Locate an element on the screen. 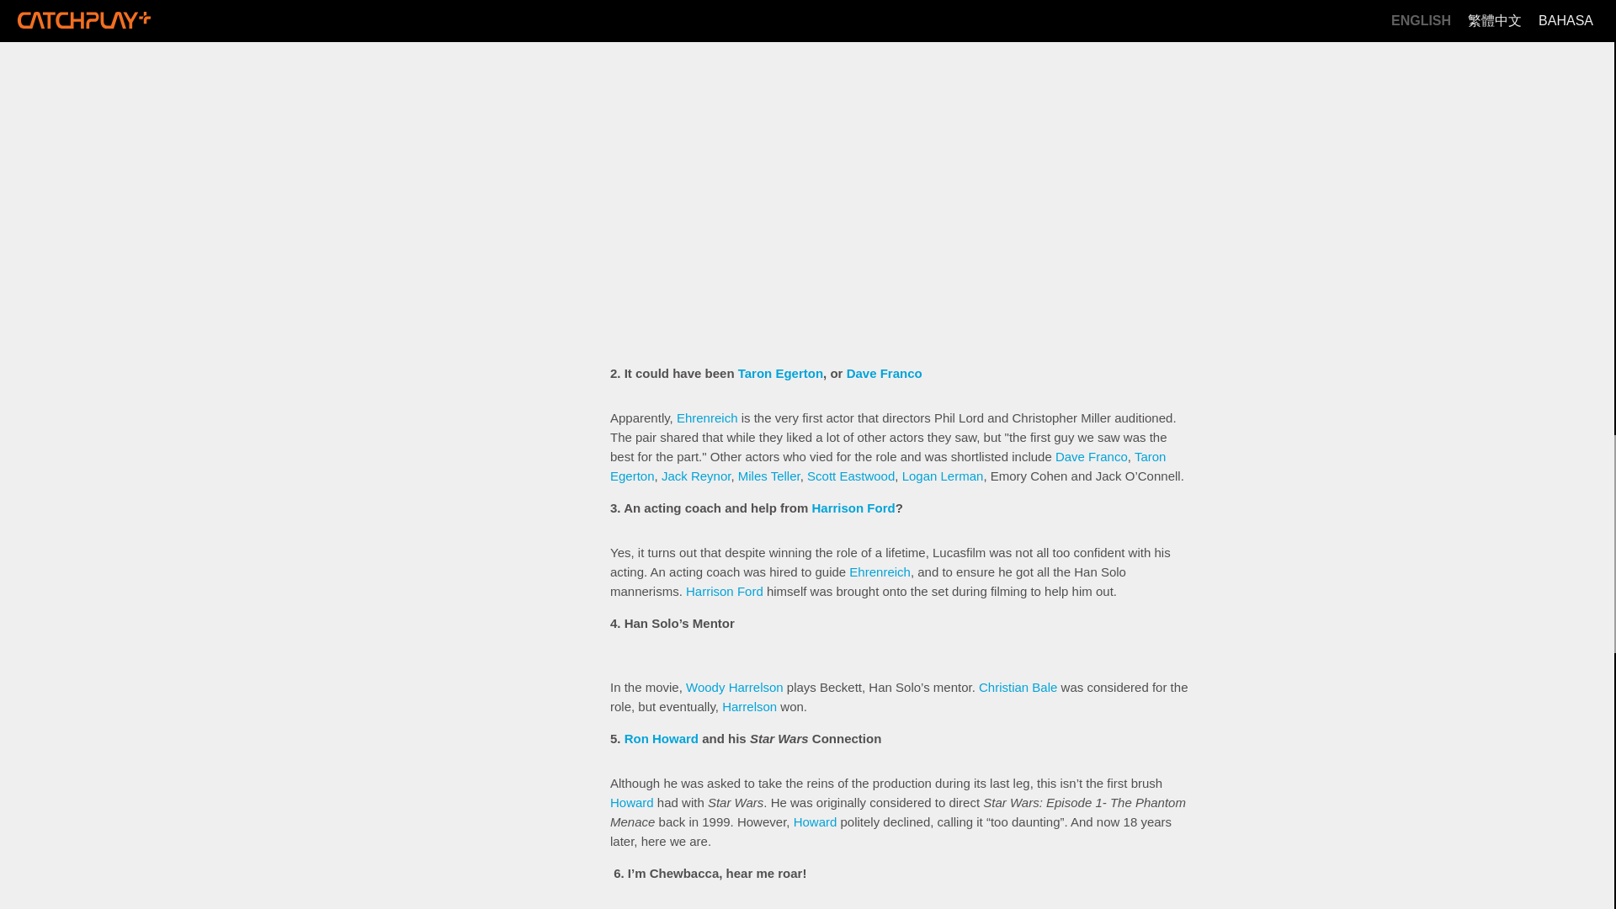 This screenshot has height=909, width=1616. Logan Lerman is located at coordinates (943, 476).